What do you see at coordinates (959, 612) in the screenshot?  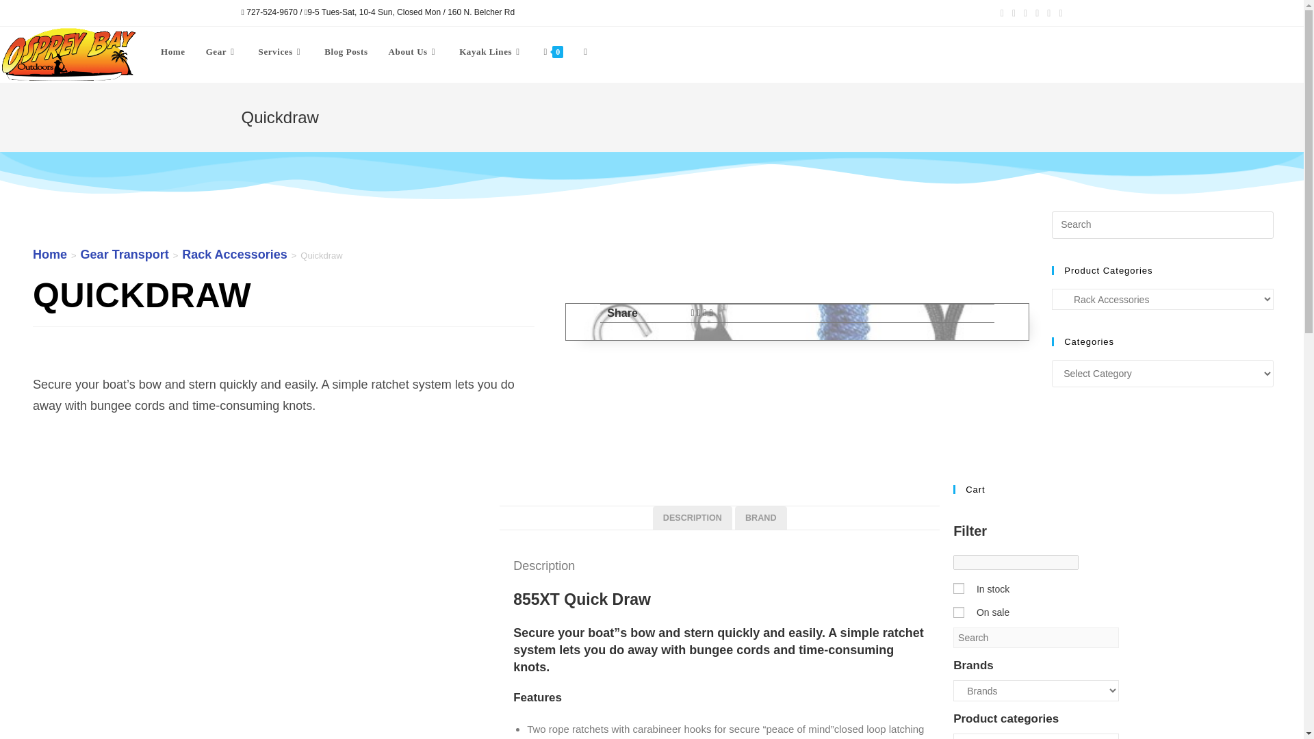 I see `0` at bounding box center [959, 612].